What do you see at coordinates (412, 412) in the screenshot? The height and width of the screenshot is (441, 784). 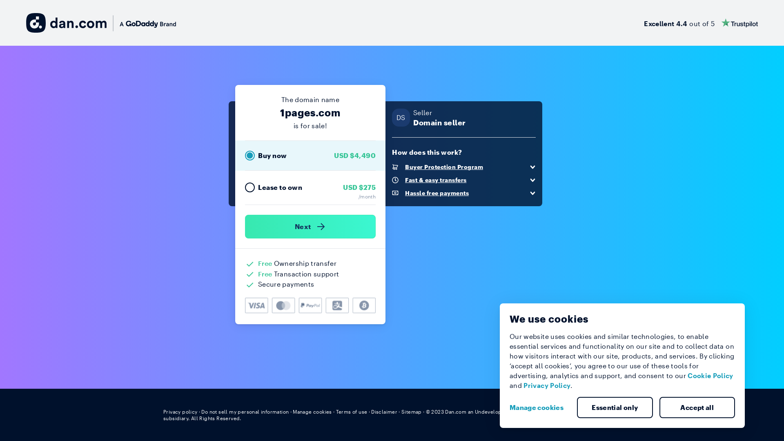 I see `Sitemap` at bounding box center [412, 412].